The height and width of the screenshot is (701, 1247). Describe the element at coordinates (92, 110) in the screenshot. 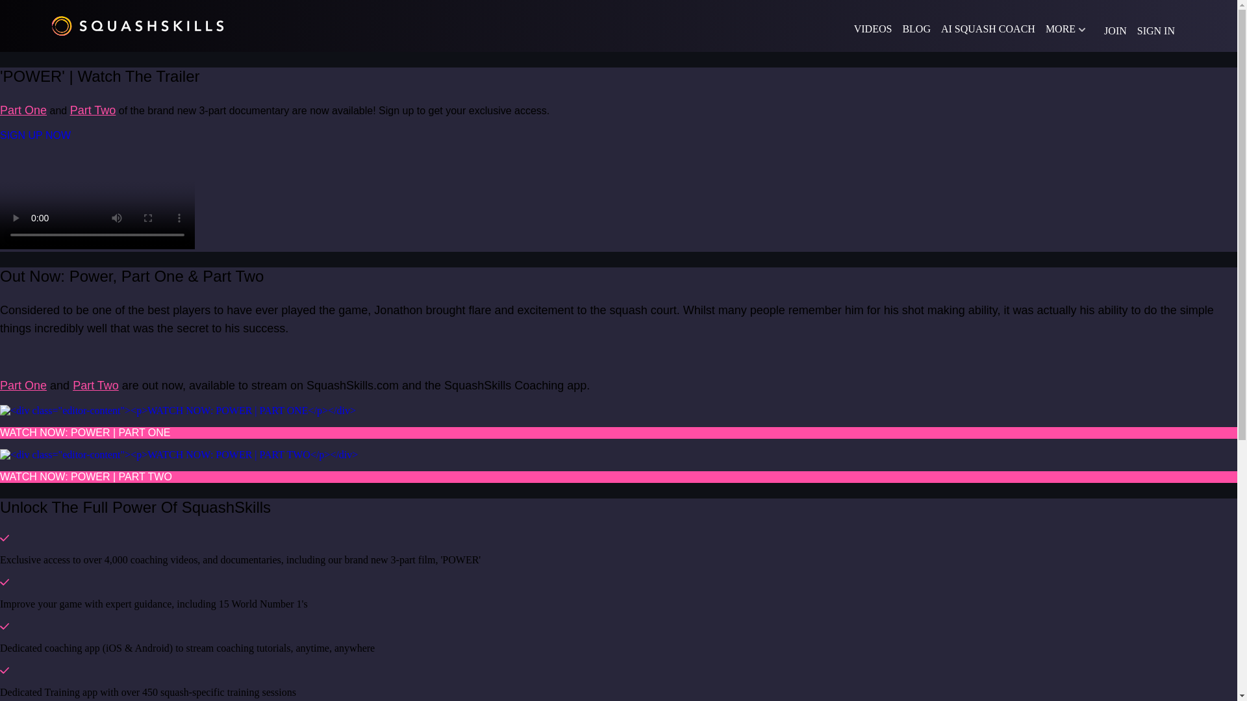

I see `Part Two` at that location.